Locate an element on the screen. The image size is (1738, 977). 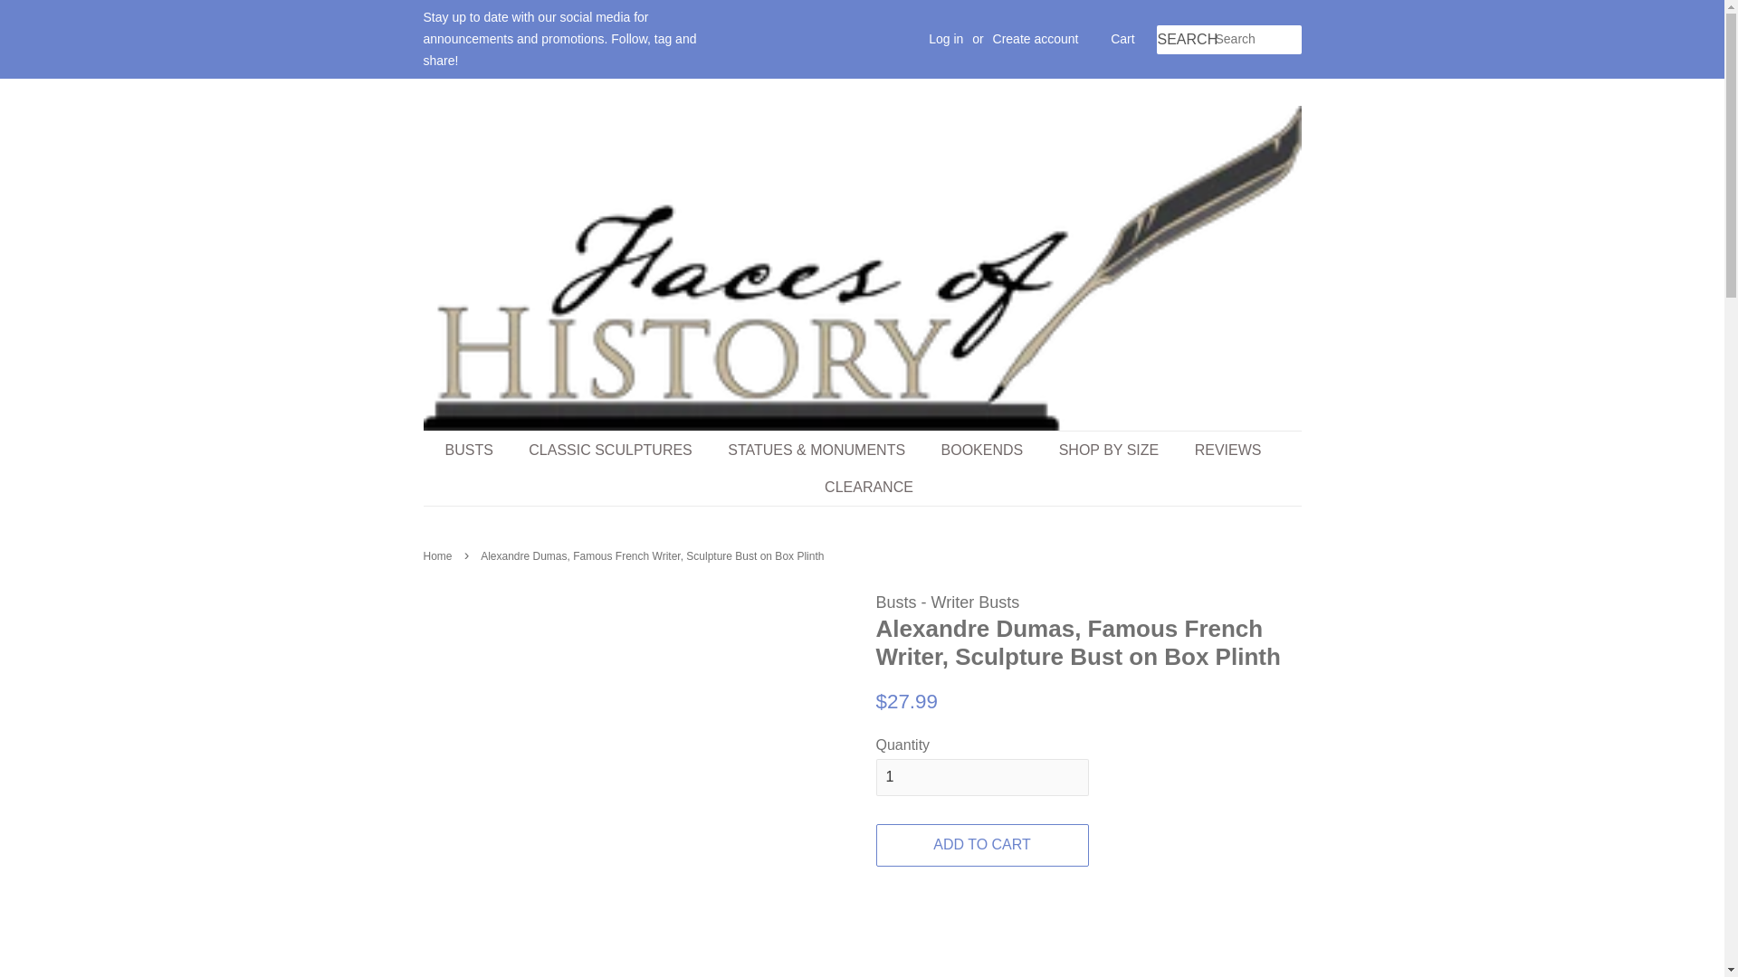
BUSTS is located at coordinates (478, 451).